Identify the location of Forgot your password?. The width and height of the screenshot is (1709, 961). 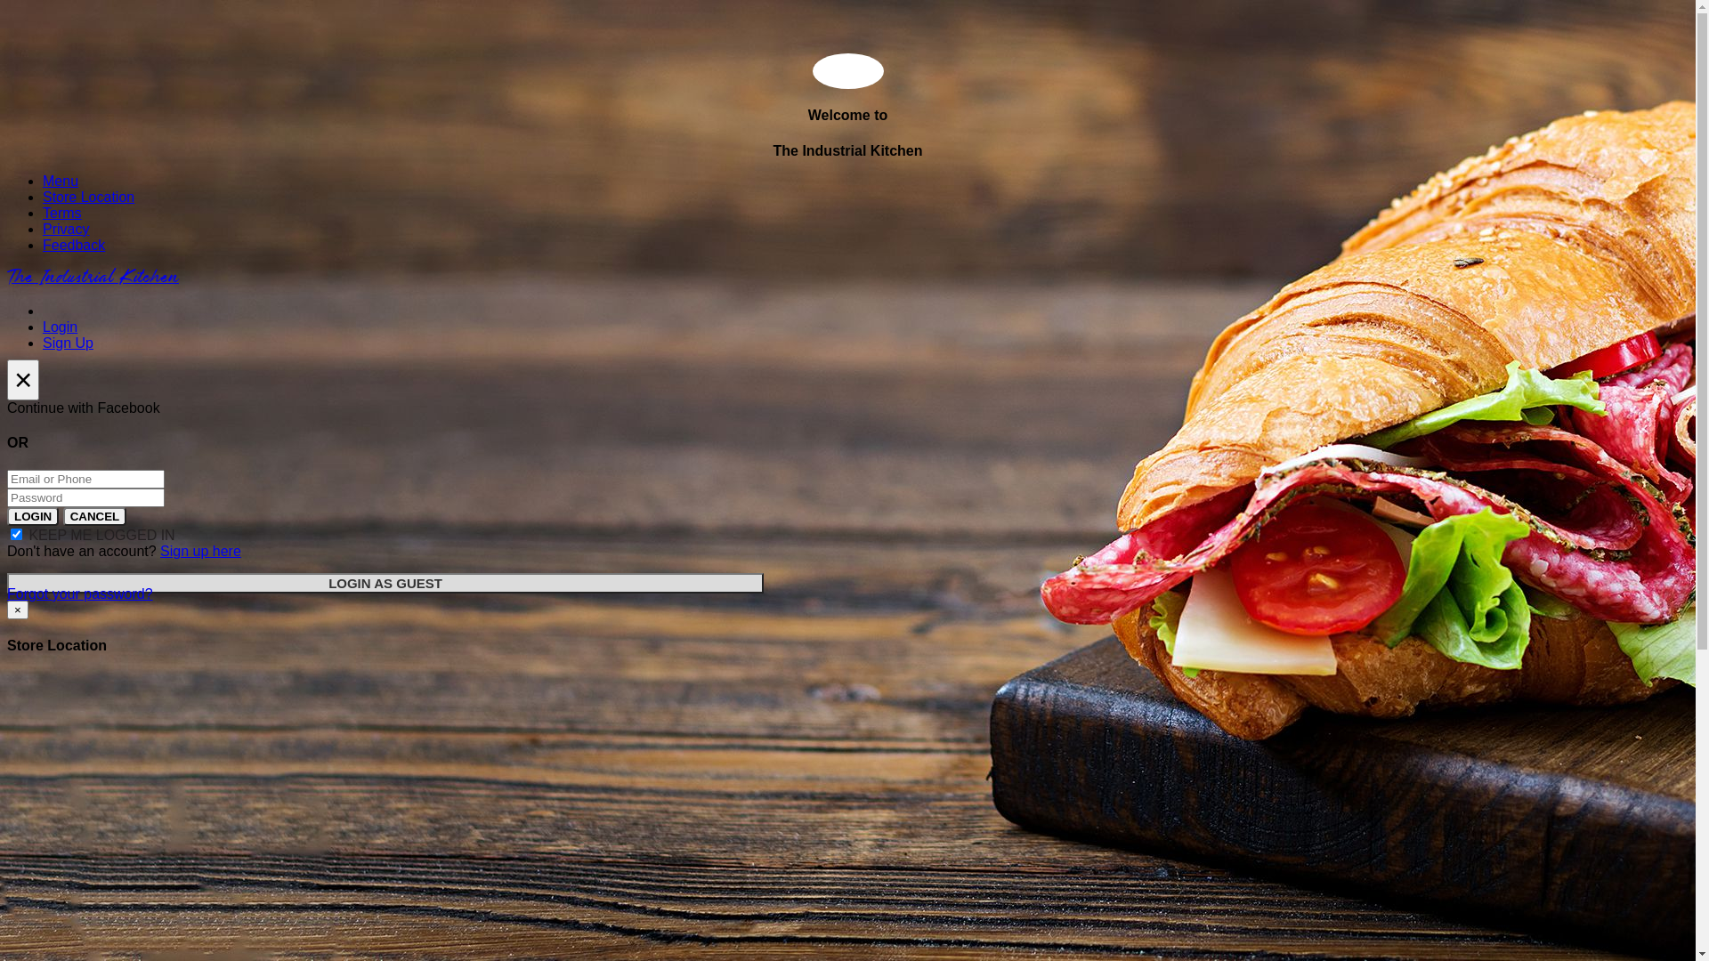
(80, 594).